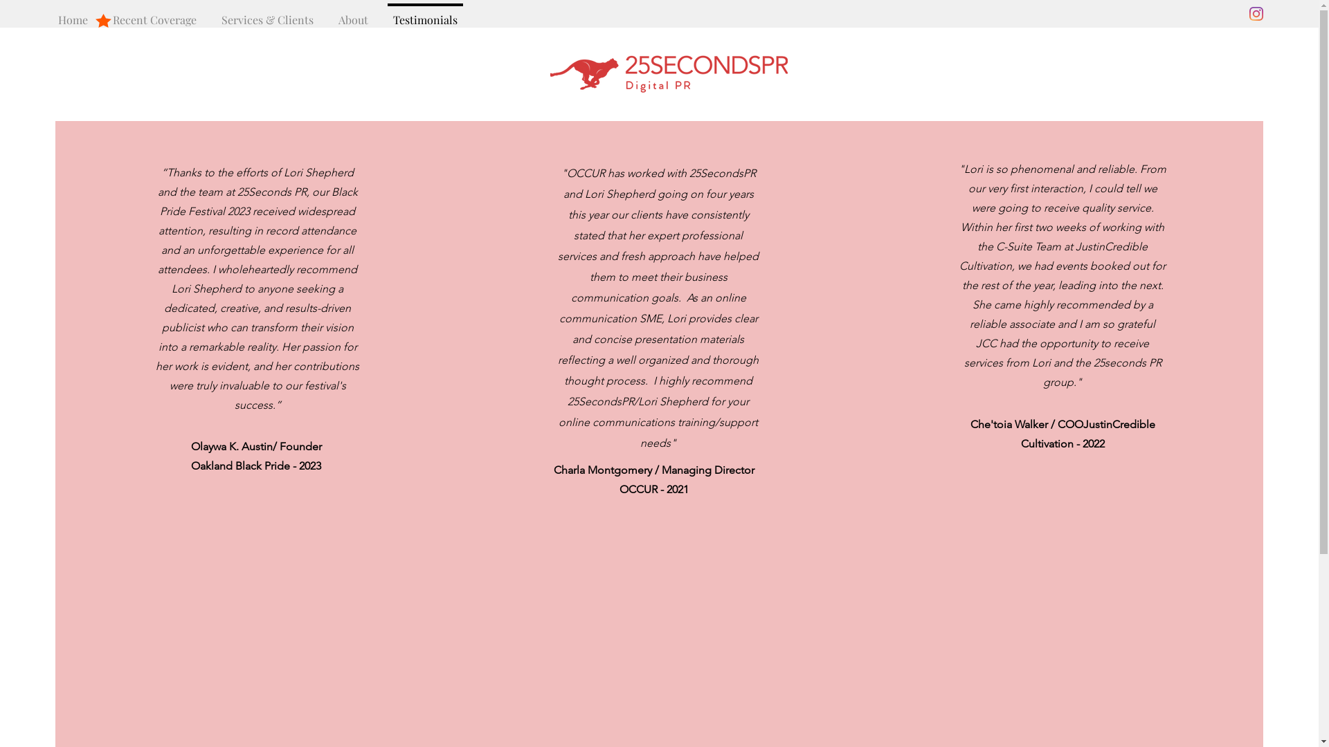  What do you see at coordinates (73, 14) in the screenshot?
I see `Home` at bounding box center [73, 14].